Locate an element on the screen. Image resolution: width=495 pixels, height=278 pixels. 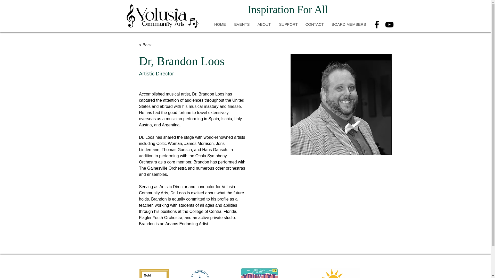
A-Brandon Loos.jpg is located at coordinates (341, 105).